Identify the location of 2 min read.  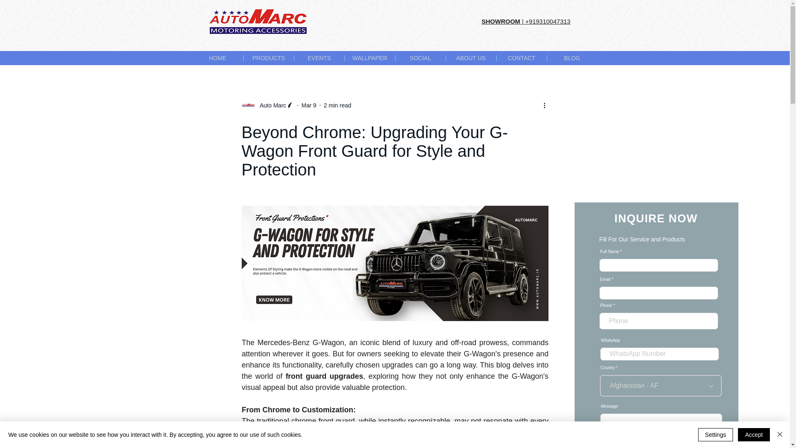
(337, 105).